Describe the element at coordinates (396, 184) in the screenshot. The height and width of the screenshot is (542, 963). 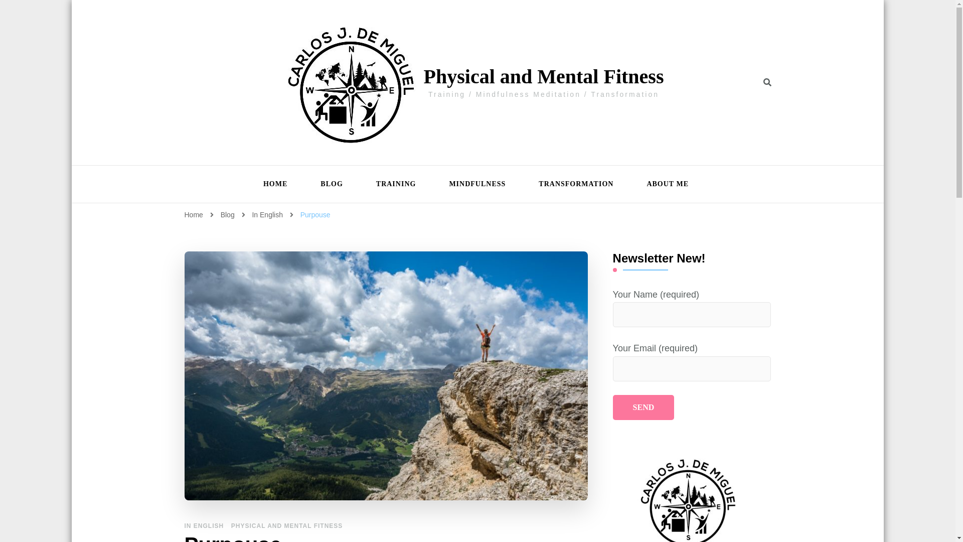
I see `TRAINING` at that location.